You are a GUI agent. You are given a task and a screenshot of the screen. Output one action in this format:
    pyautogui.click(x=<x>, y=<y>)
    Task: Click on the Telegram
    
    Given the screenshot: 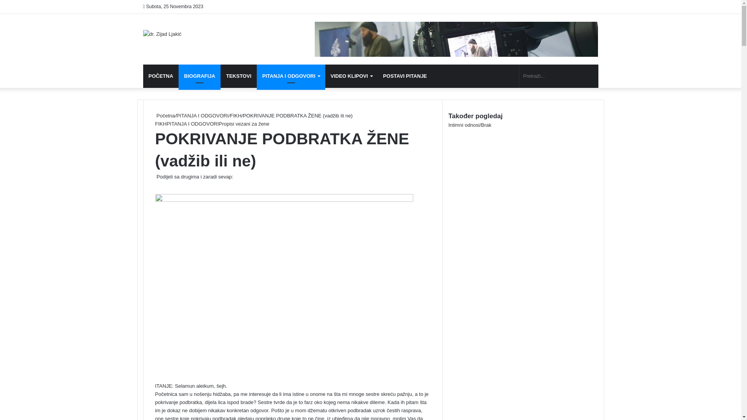 What is the action you would take?
    pyautogui.click(x=168, y=185)
    